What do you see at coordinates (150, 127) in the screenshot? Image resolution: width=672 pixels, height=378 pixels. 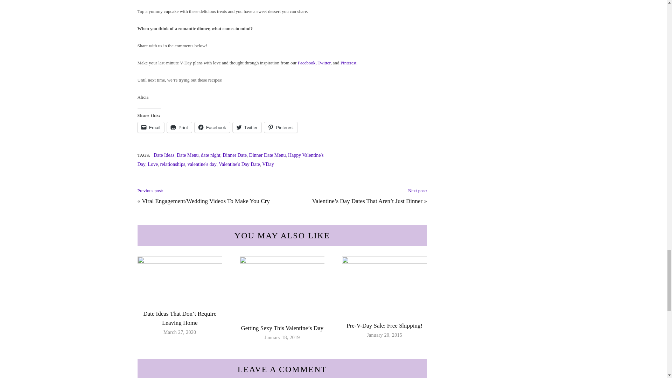 I see `Click to email a link to a friend` at bounding box center [150, 127].